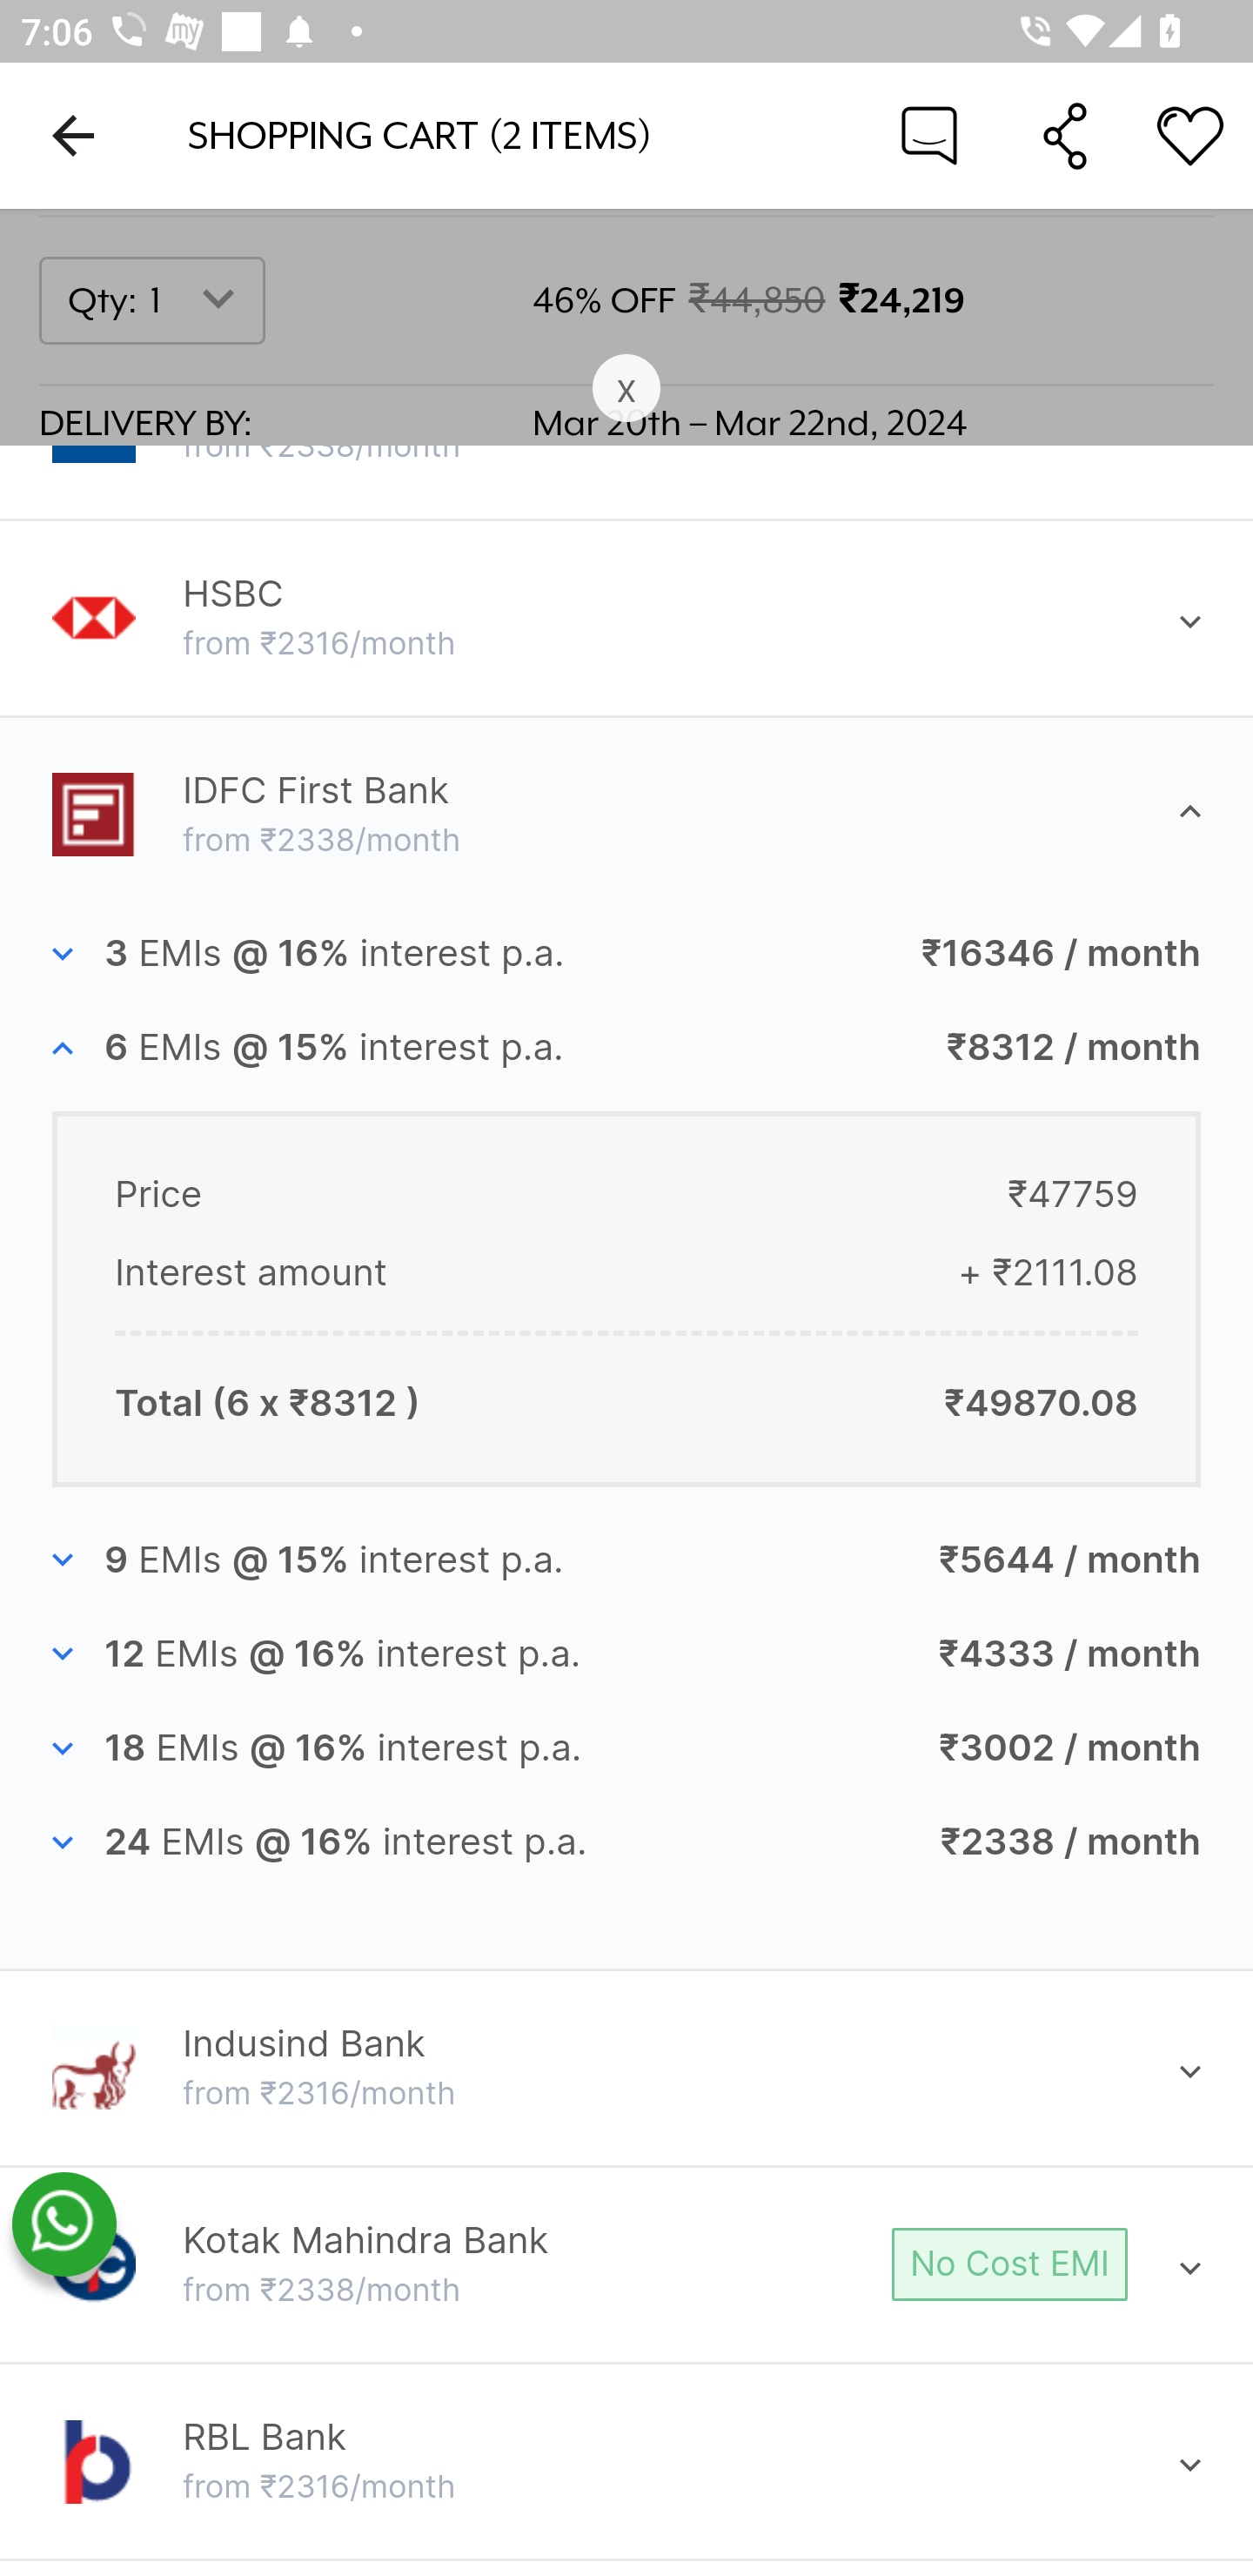 This screenshot has height=2576, width=1253. I want to click on IDFC First Bank IDFC First Bank from ₹2338/month, so click(626, 815).